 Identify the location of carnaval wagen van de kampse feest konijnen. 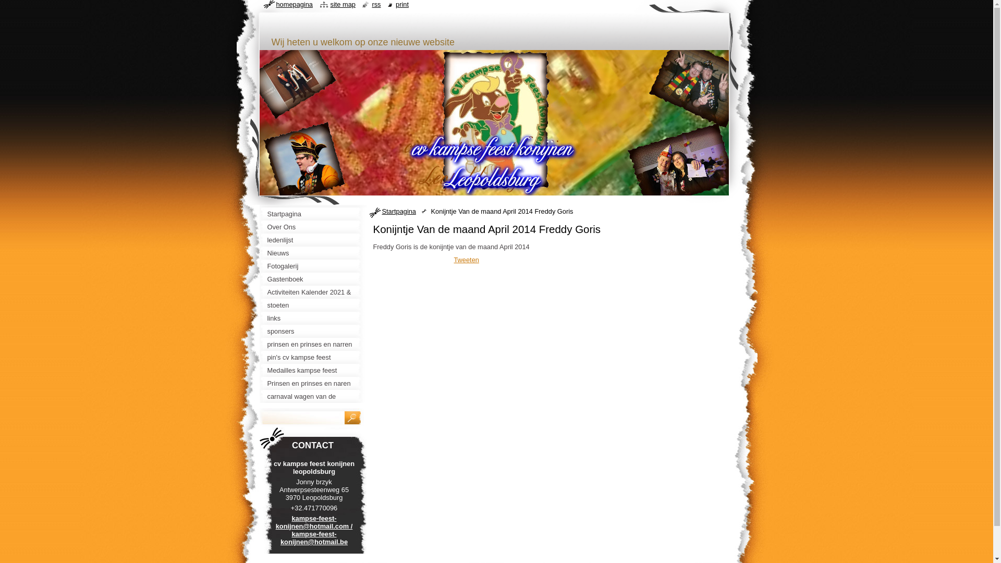
(313, 396).